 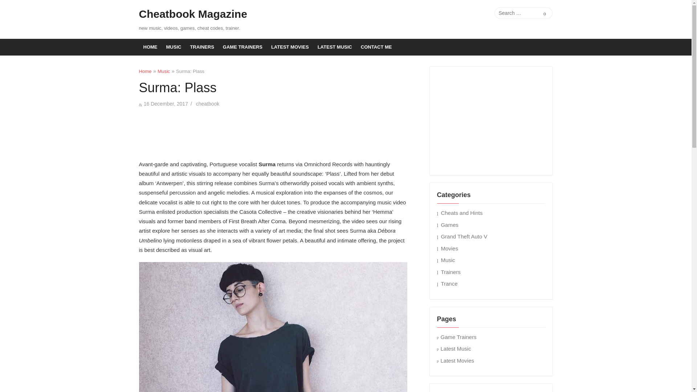 I want to click on 16 December, 2017, so click(x=166, y=103).